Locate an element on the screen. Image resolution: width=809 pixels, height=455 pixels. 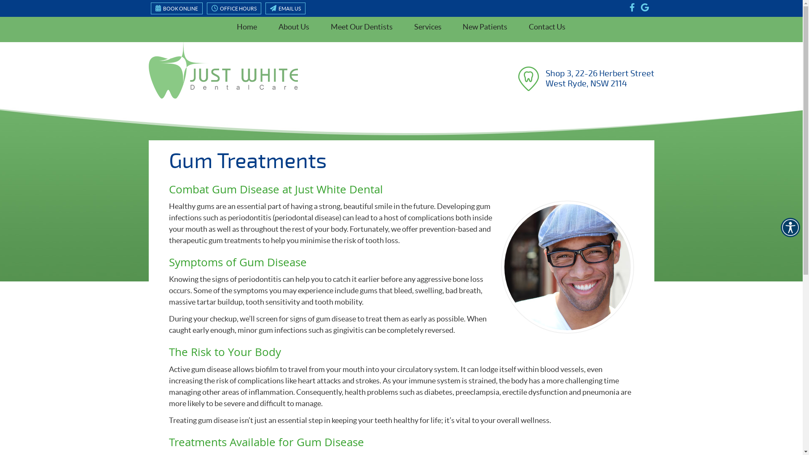
Meet Our Dentists is located at coordinates (362, 27).